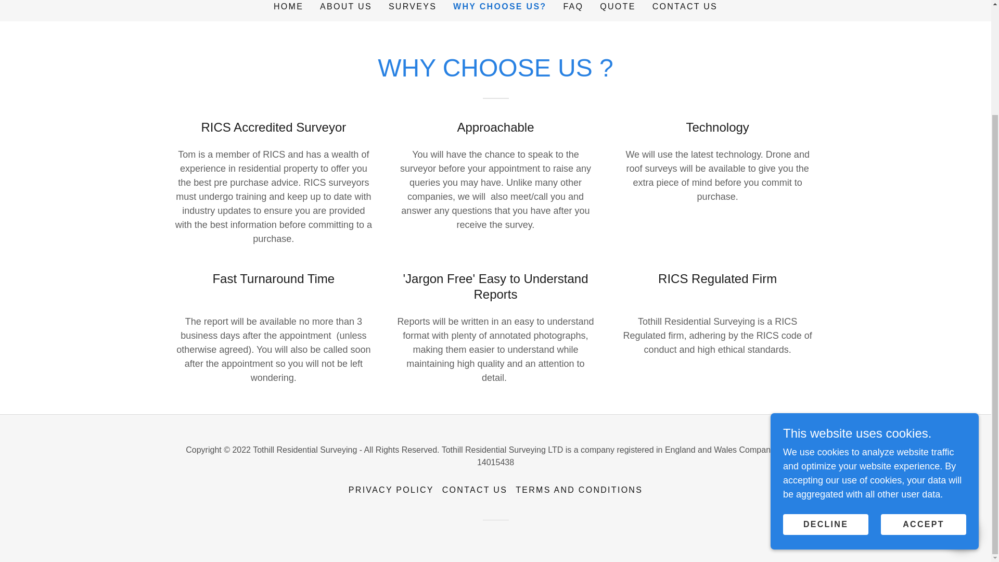  I want to click on TERMS AND CONDITIONS, so click(579, 490).